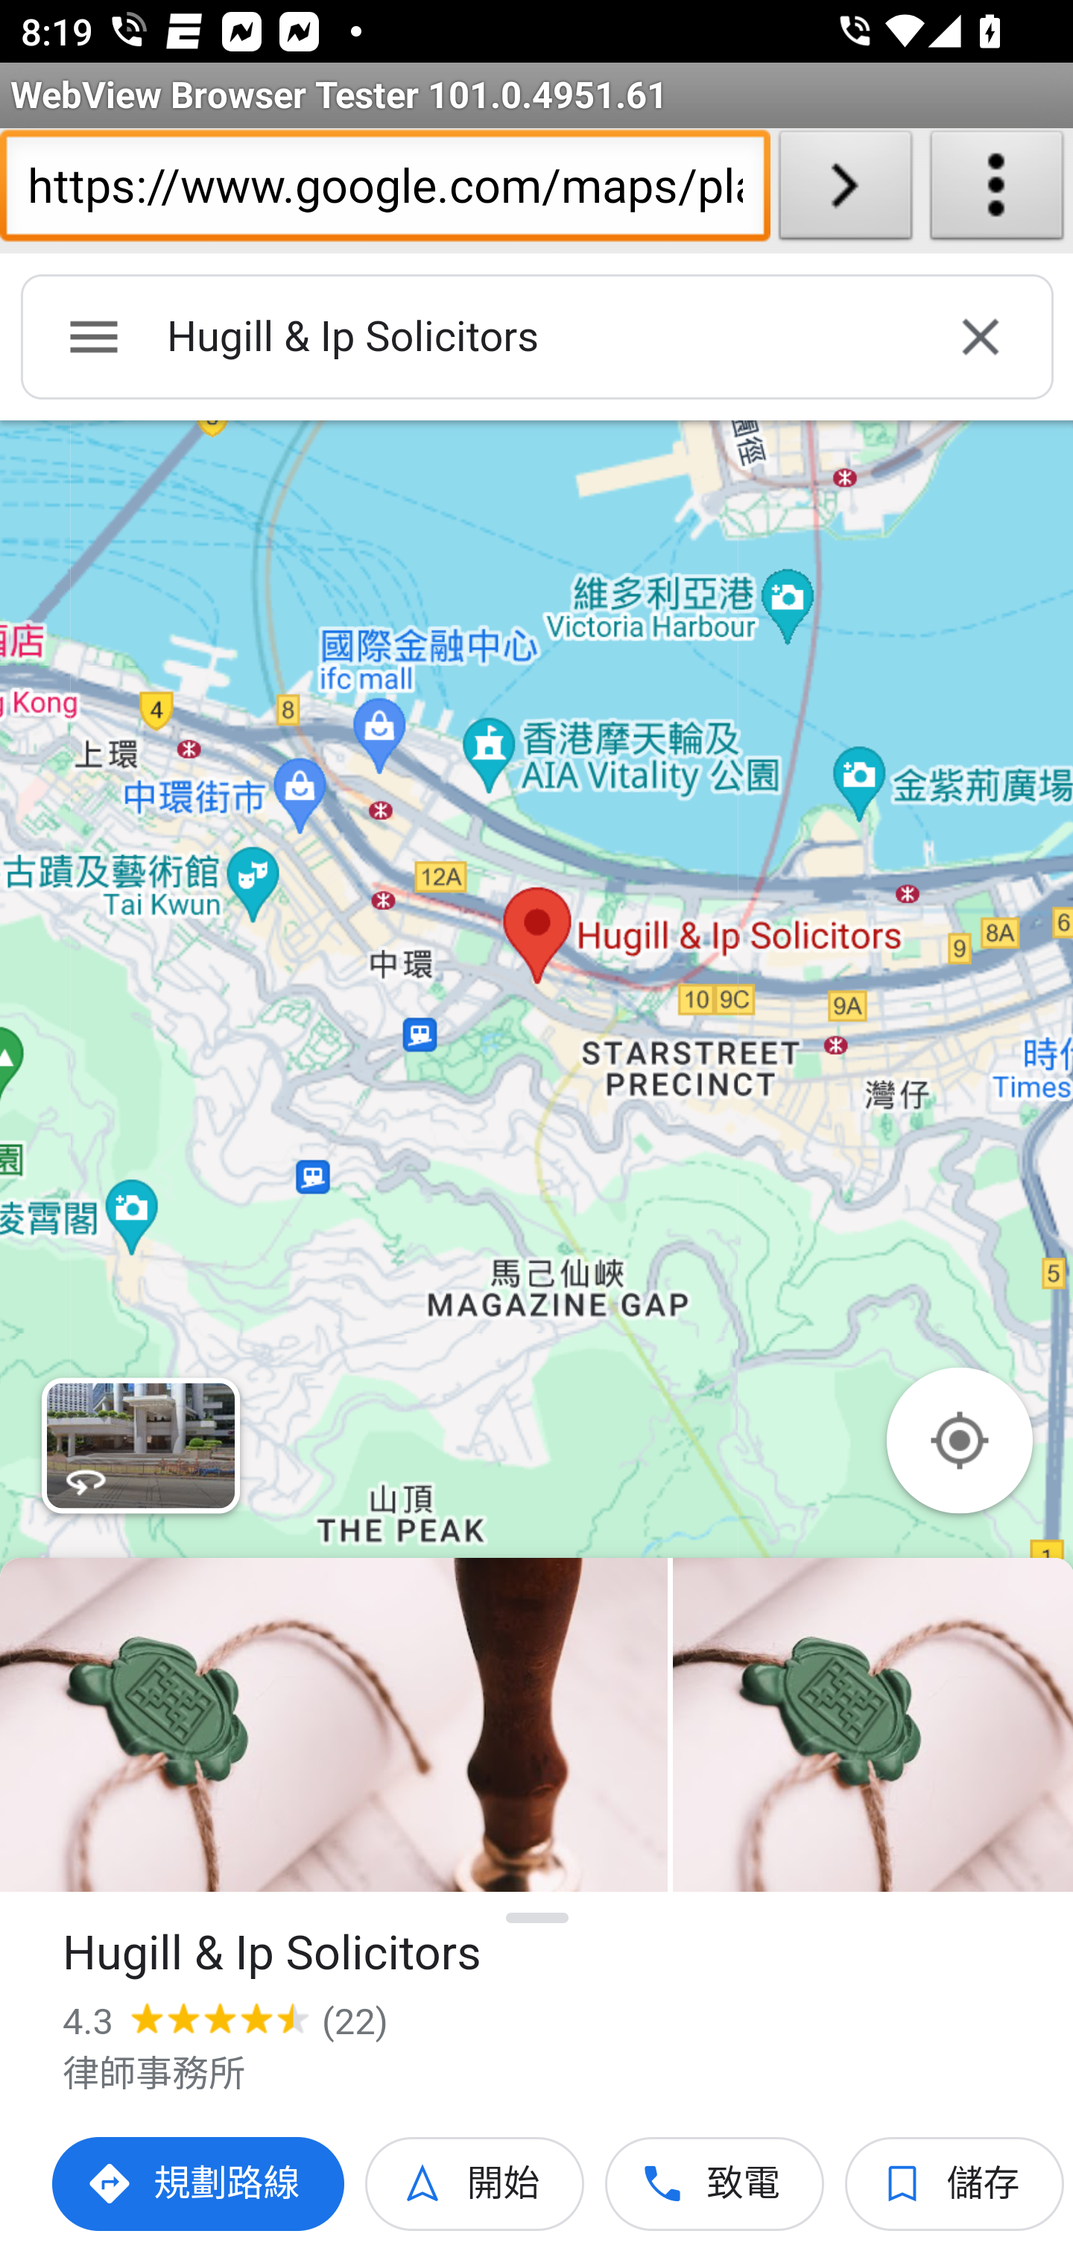  I want to click on 致電「Hugill & Ip Solicitors」  致電, so click(715, 2184).